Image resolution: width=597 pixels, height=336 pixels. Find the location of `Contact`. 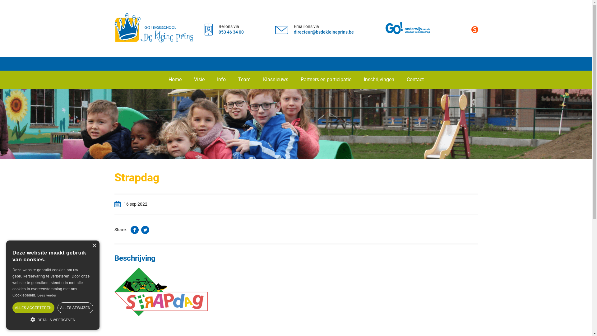

Contact is located at coordinates (415, 80).